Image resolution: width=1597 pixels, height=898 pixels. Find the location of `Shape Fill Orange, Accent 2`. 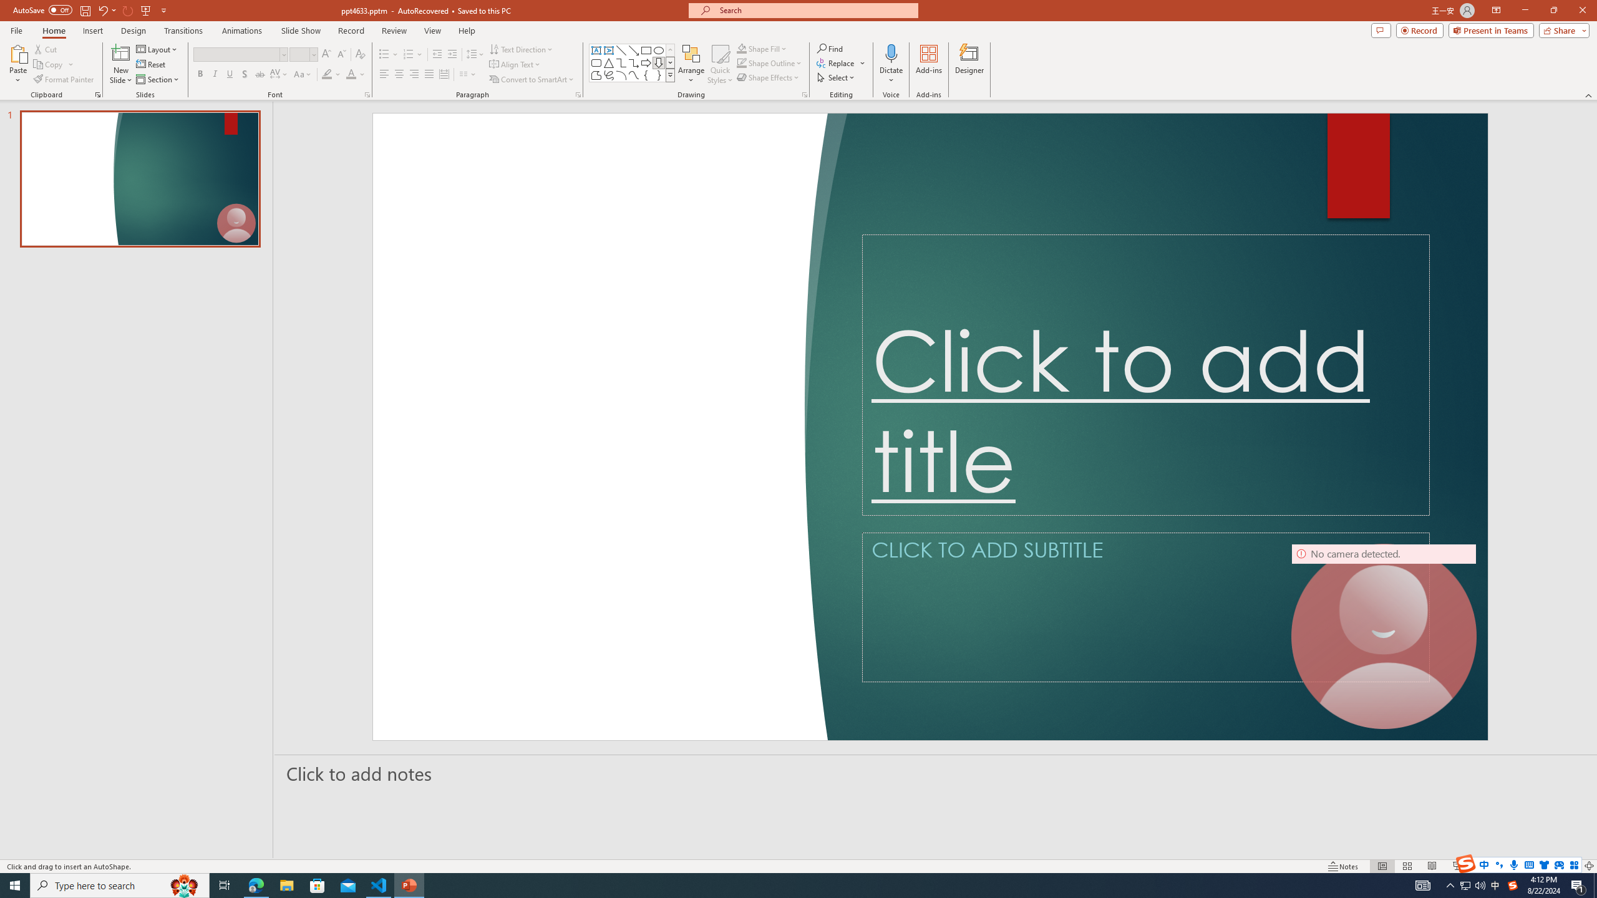

Shape Fill Orange, Accent 2 is located at coordinates (741, 49).